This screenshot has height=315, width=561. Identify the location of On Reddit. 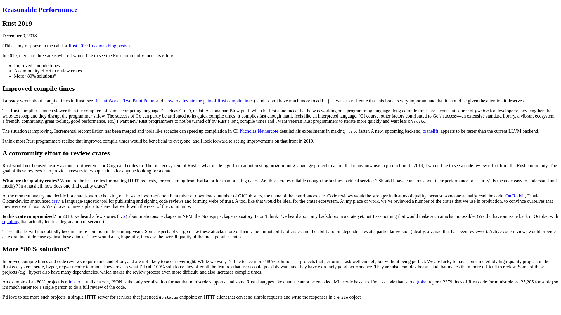
(515, 196).